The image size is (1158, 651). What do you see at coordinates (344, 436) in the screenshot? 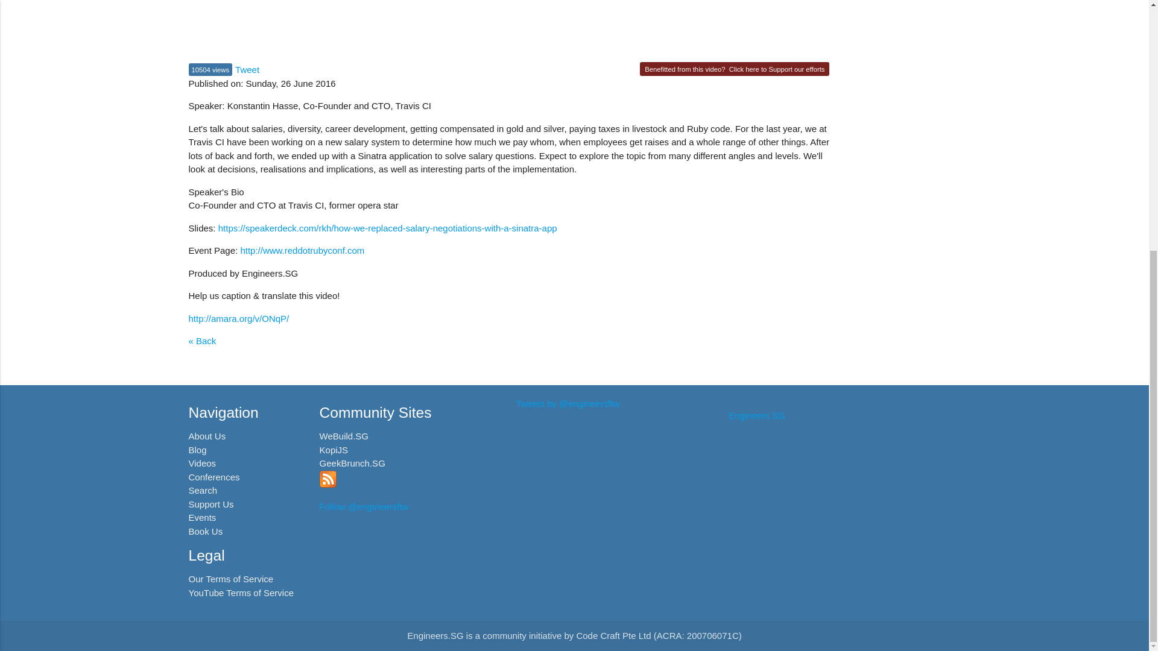
I see `WeBuild.SG` at bounding box center [344, 436].